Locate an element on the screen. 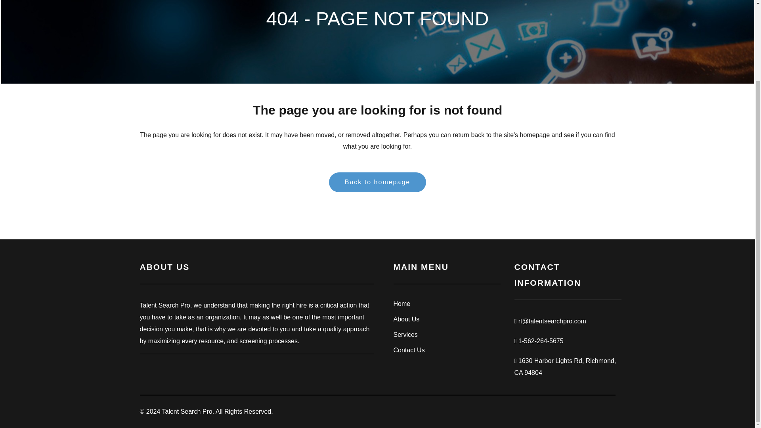 This screenshot has height=428, width=761. Back to homepage is located at coordinates (377, 182).